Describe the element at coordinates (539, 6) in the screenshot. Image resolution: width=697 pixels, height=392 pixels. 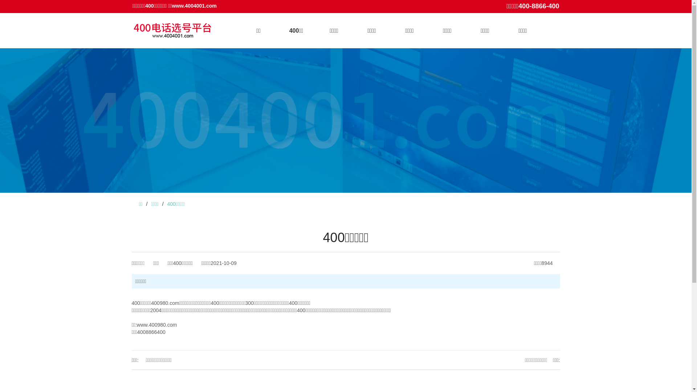
I see `400-8866-400` at that location.